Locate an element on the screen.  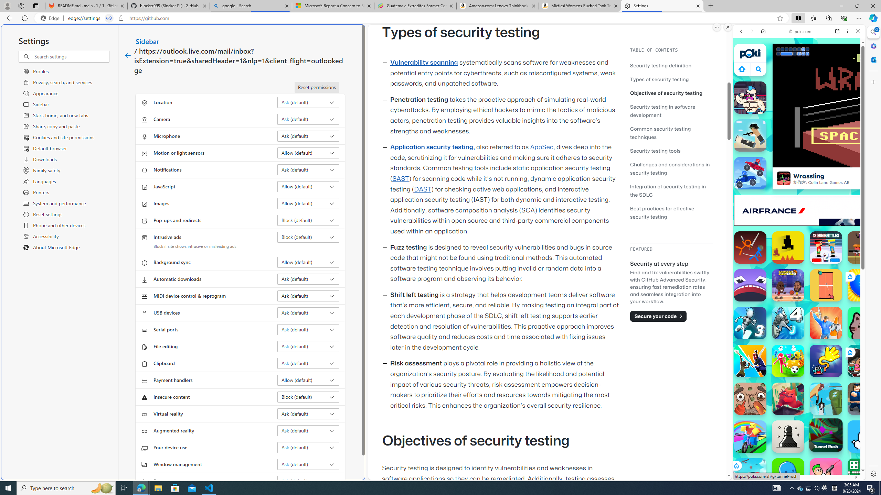
Swingo is located at coordinates (826, 361).